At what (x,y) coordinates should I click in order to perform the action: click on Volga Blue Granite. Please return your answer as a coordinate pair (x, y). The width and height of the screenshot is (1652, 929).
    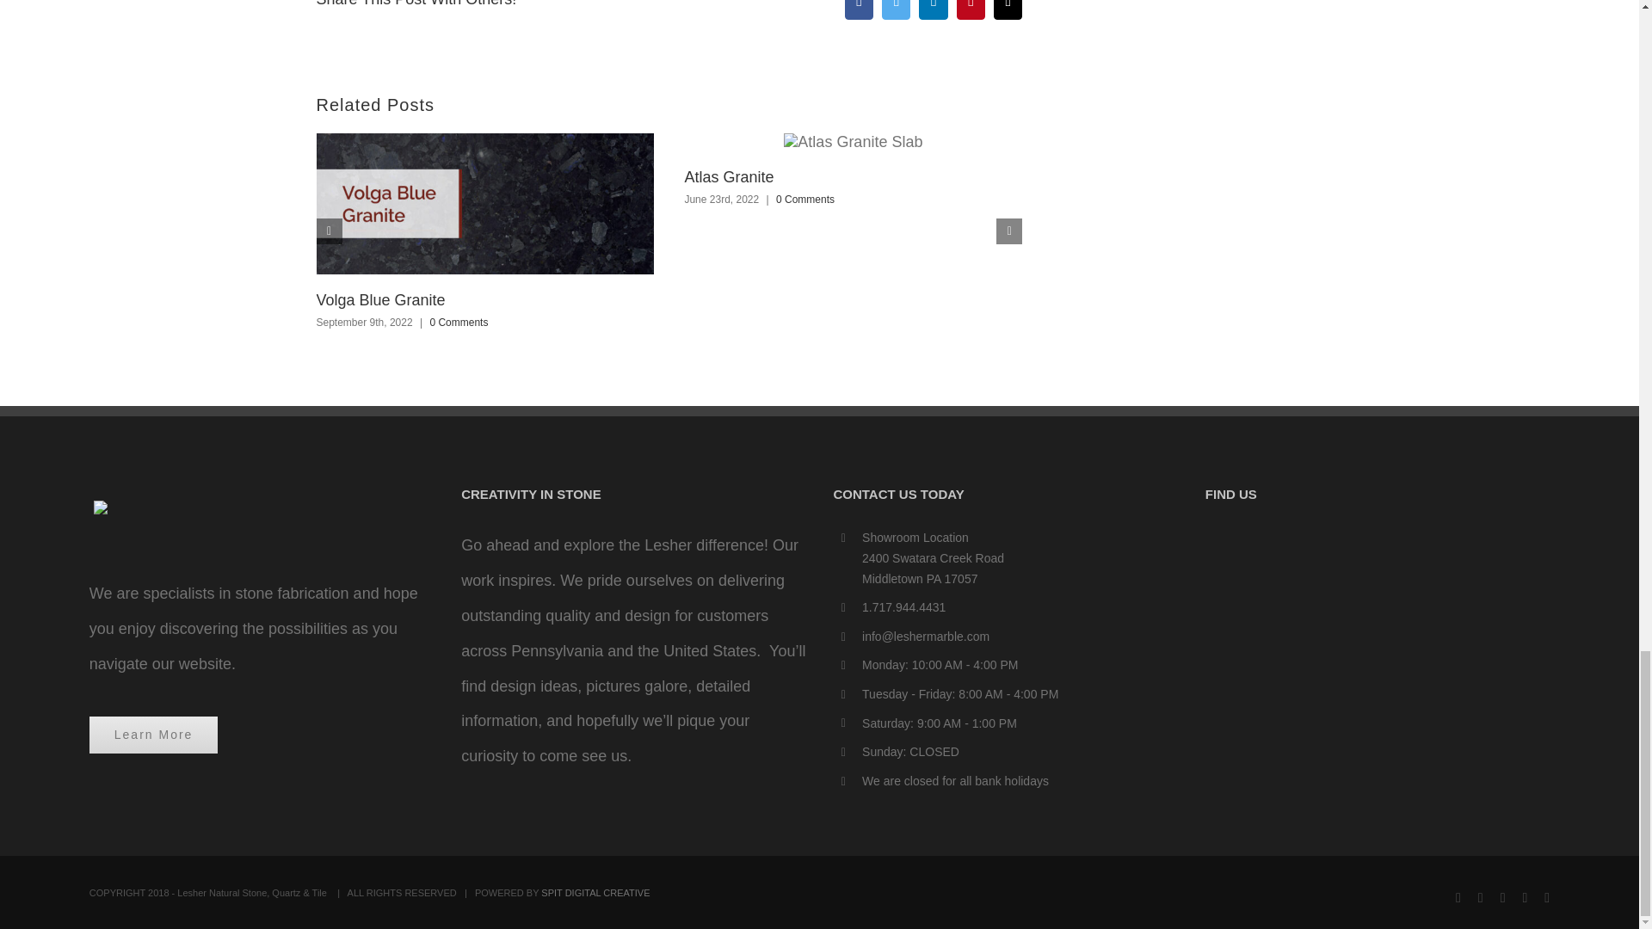
    Looking at the image, I should click on (381, 299).